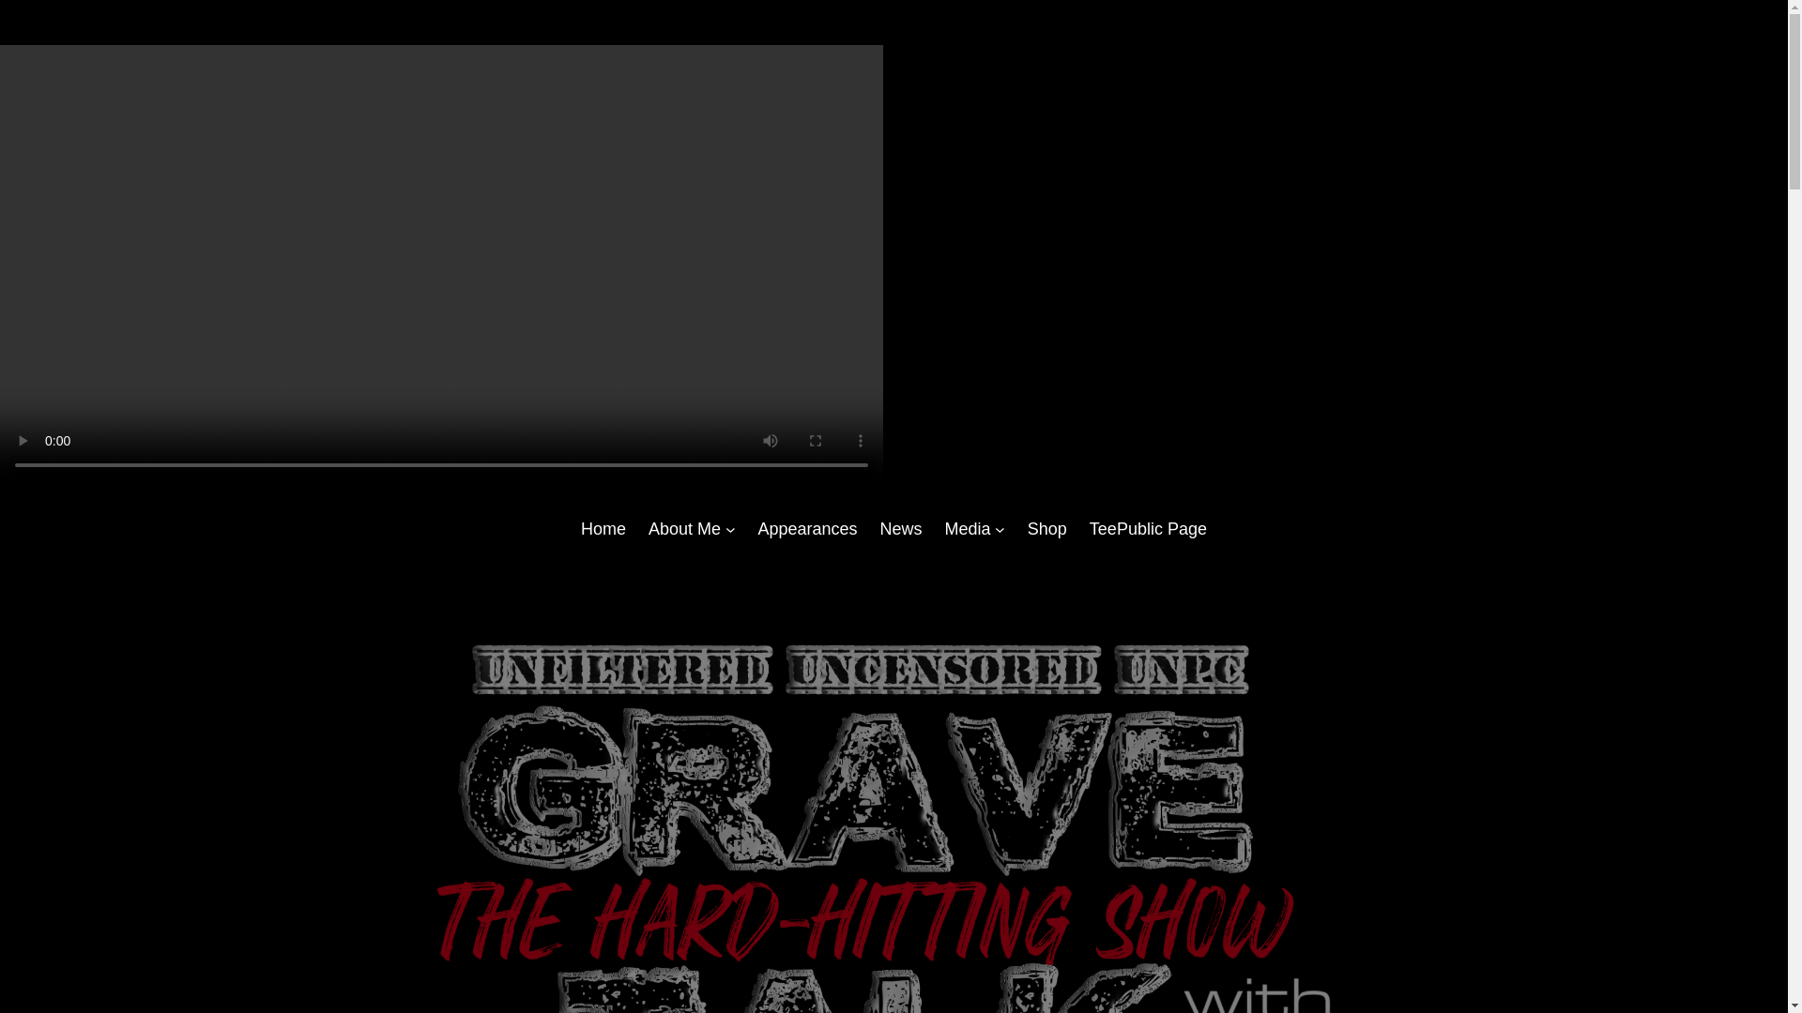 The height and width of the screenshot is (1013, 1802). Describe the element at coordinates (899, 529) in the screenshot. I see `News` at that location.